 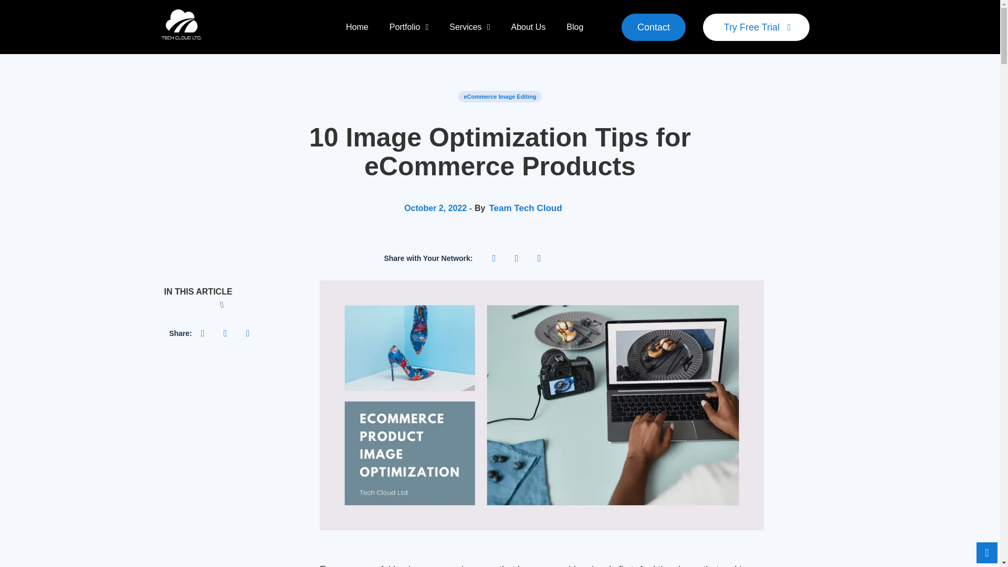 What do you see at coordinates (756, 27) in the screenshot?
I see `Try Free Trial` at bounding box center [756, 27].